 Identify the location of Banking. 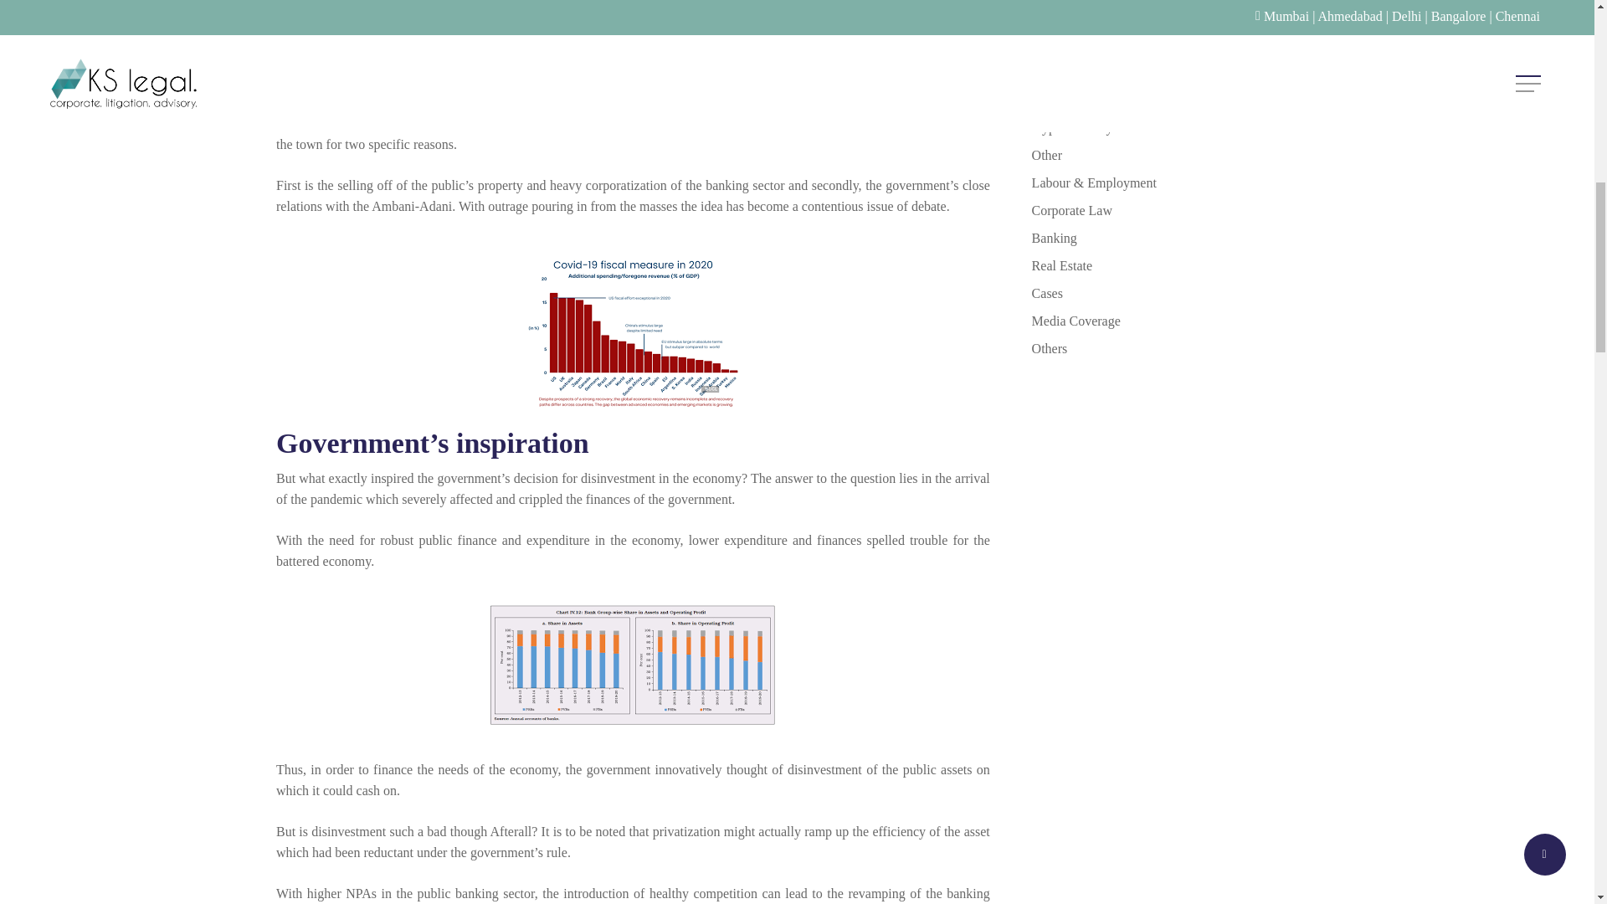
(1174, 238).